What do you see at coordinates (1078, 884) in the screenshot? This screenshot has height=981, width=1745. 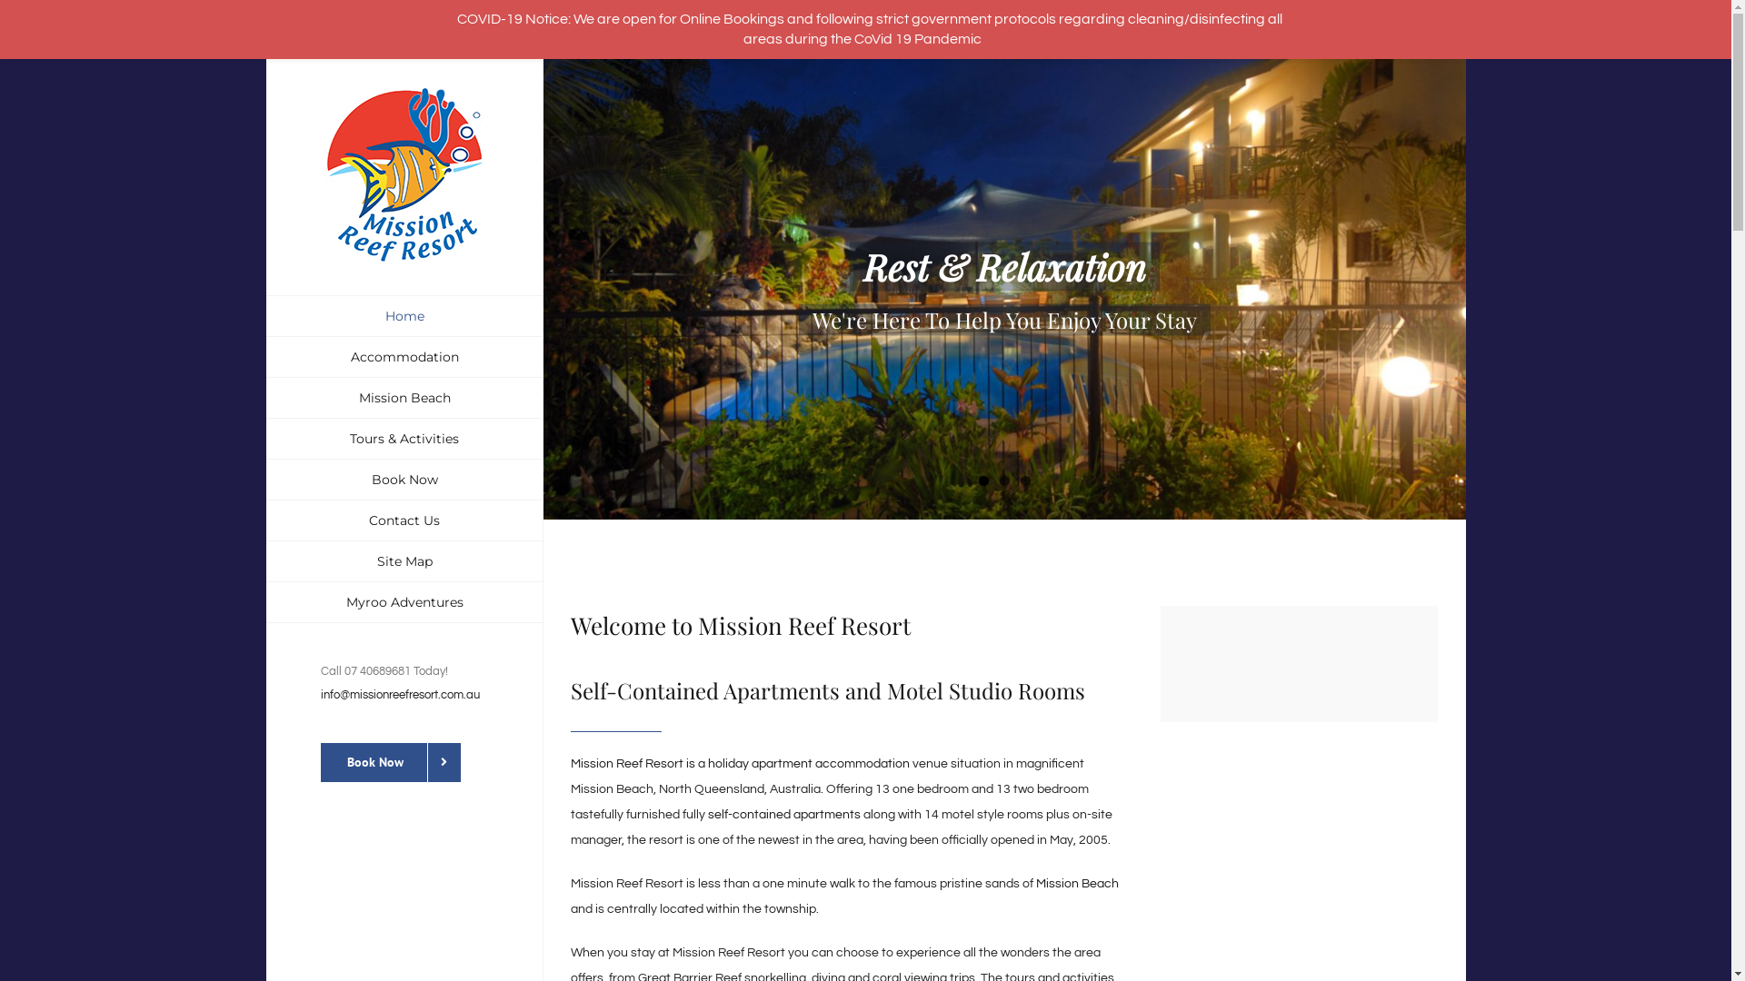 I see `Mission Beach` at bounding box center [1078, 884].